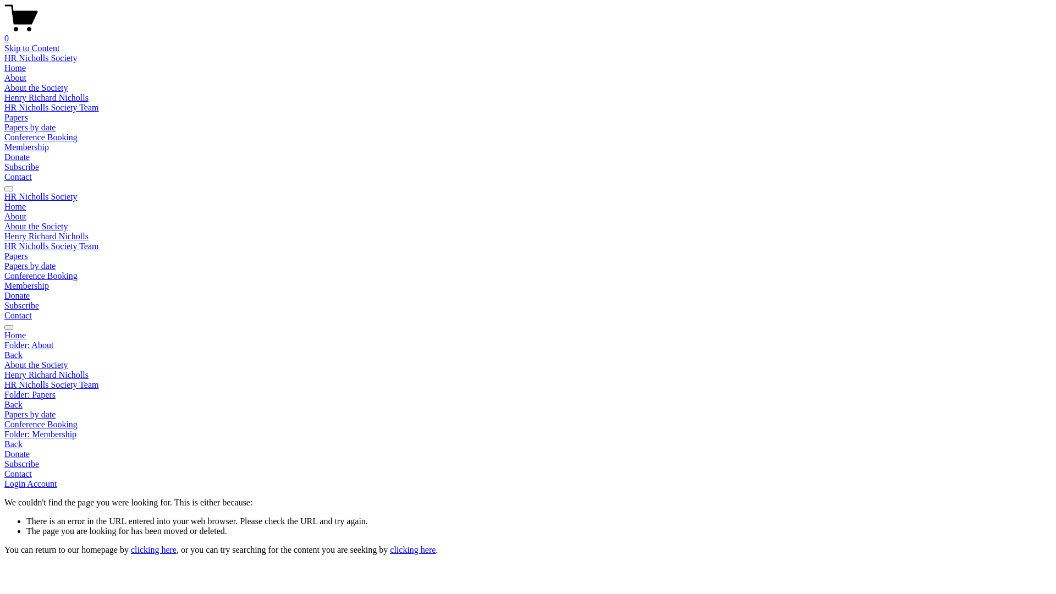 Image resolution: width=1056 pixels, height=594 pixels. What do you see at coordinates (17, 157) in the screenshot?
I see `Donate` at bounding box center [17, 157].